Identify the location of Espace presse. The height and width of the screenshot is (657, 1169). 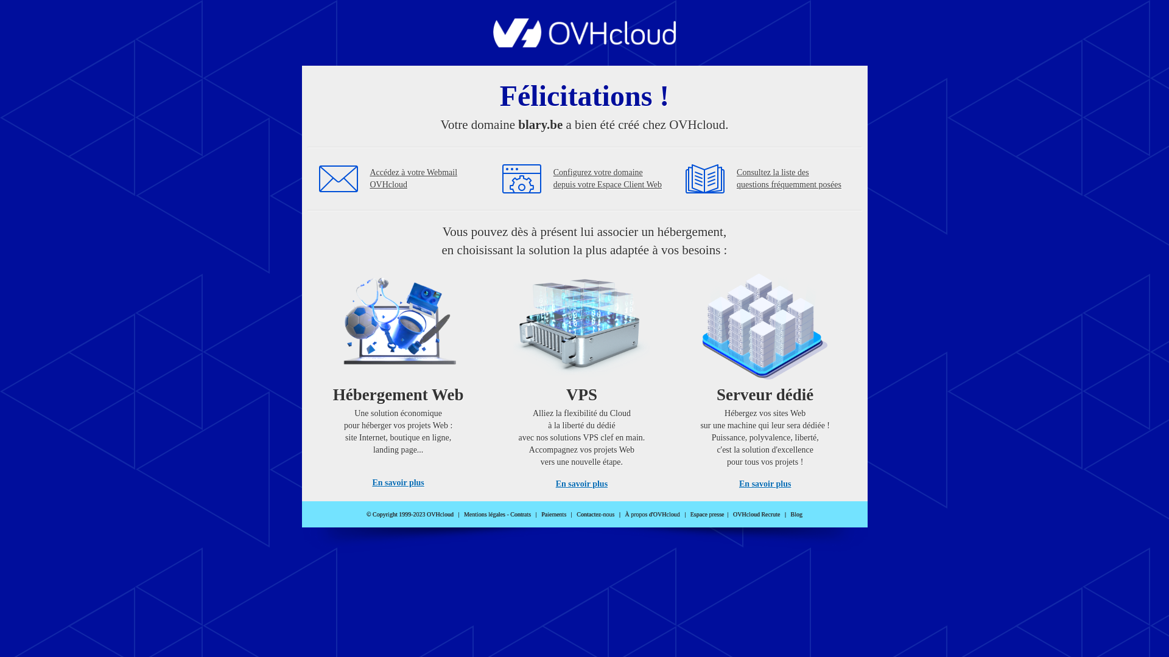
(707, 515).